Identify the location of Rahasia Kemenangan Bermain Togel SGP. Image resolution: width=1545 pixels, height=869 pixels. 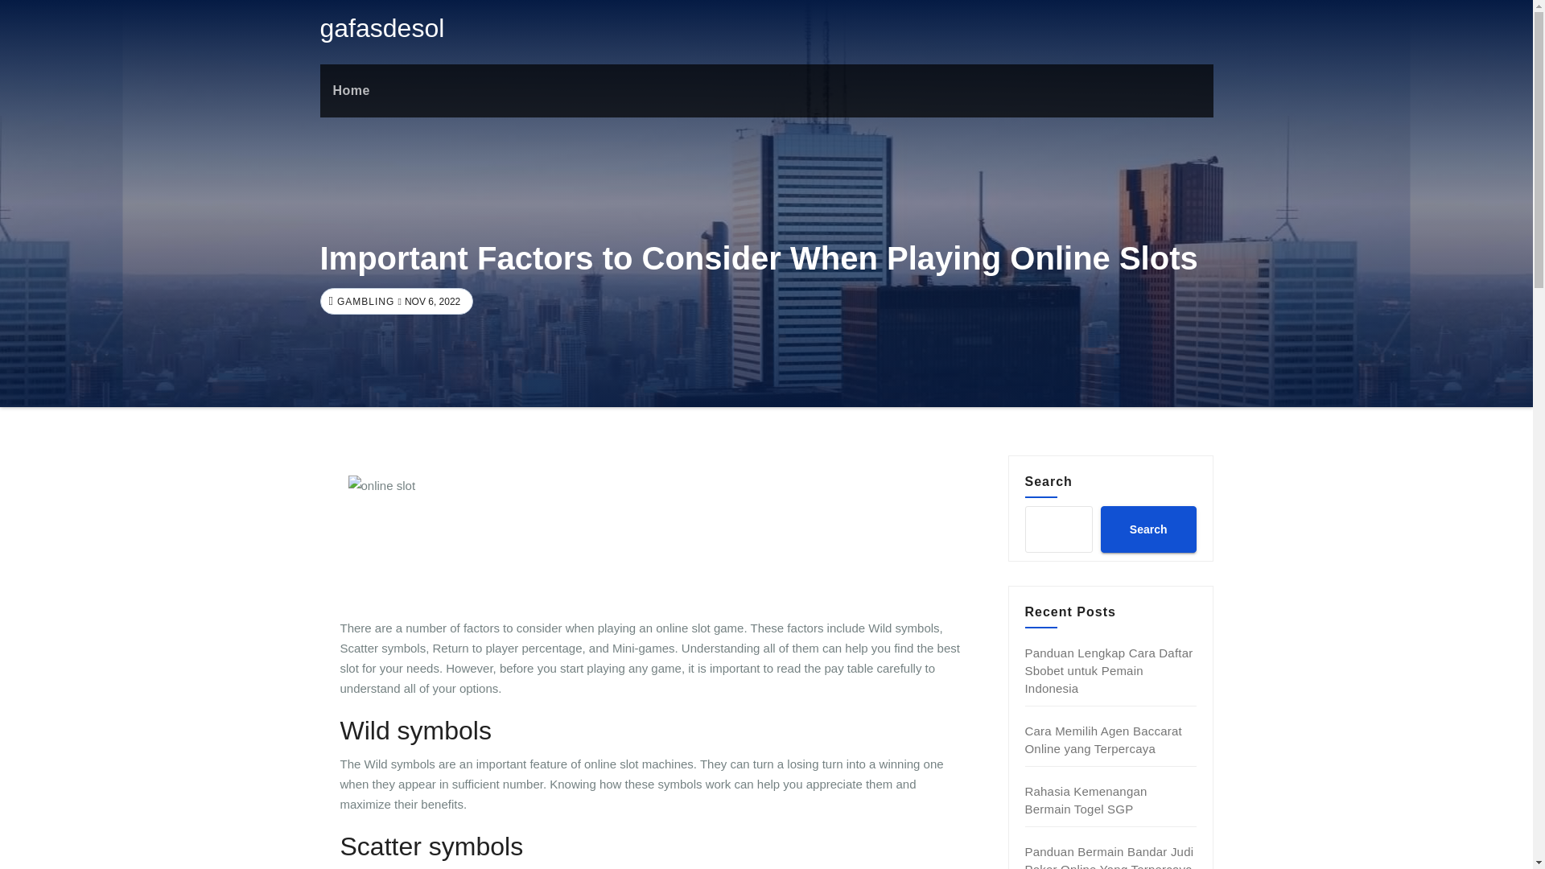
(1086, 800).